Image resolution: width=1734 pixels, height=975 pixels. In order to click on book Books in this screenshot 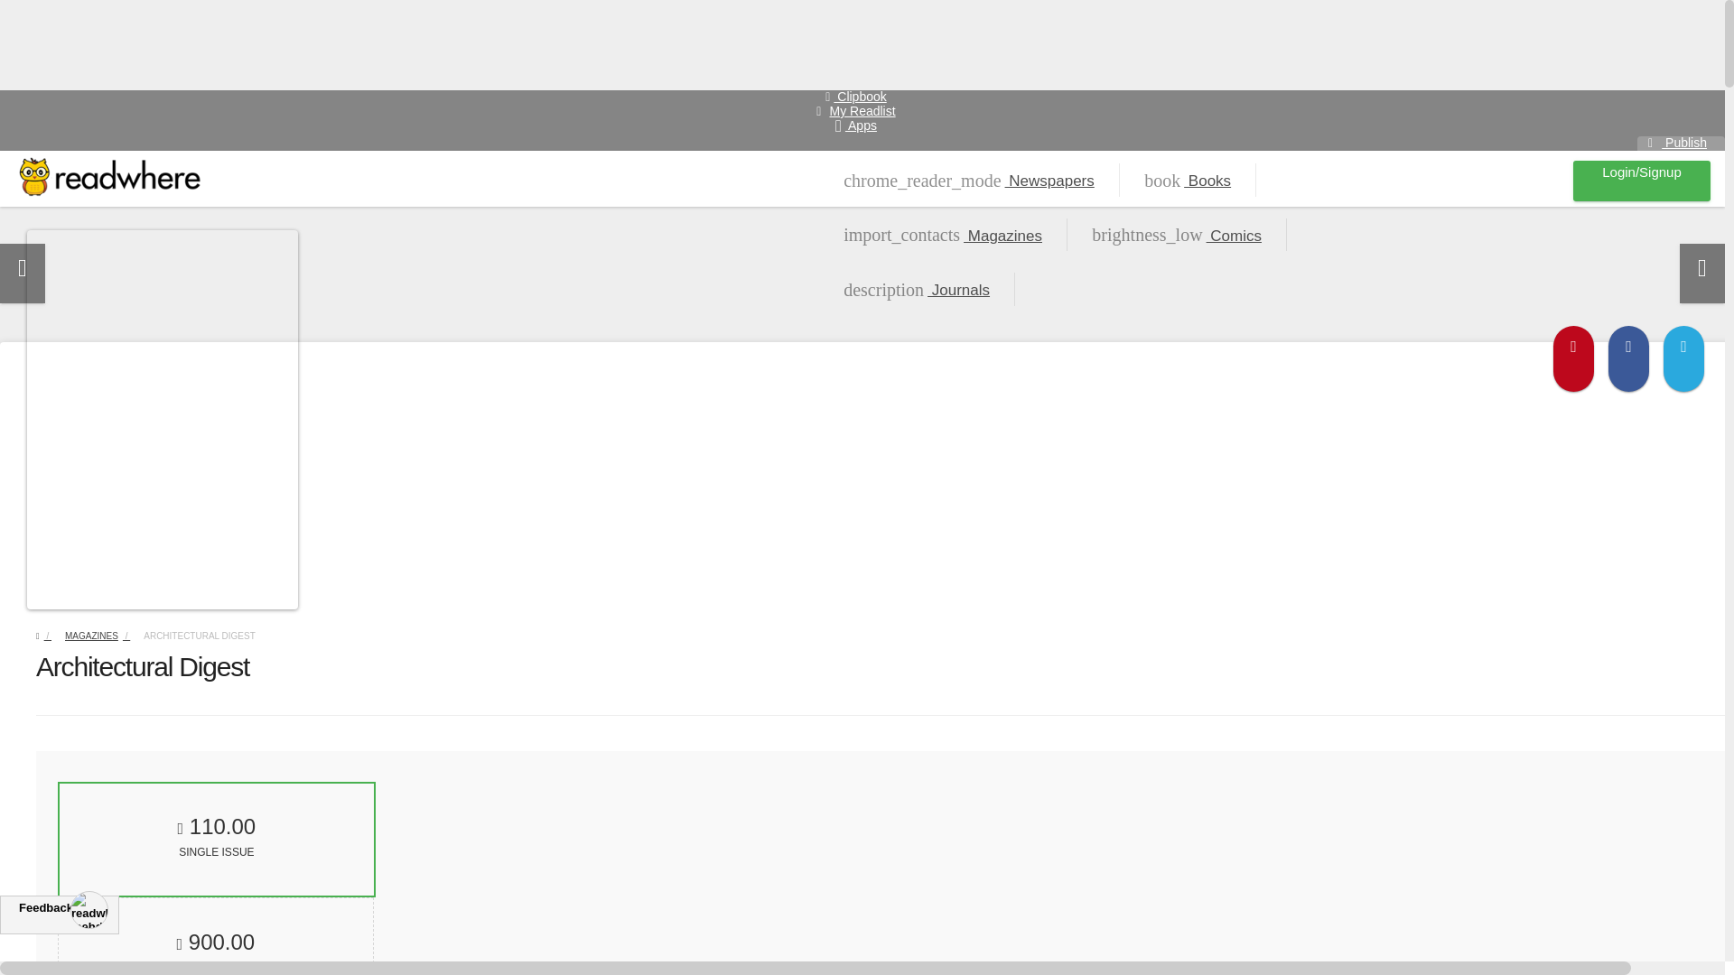, I will do `click(1188, 181)`.